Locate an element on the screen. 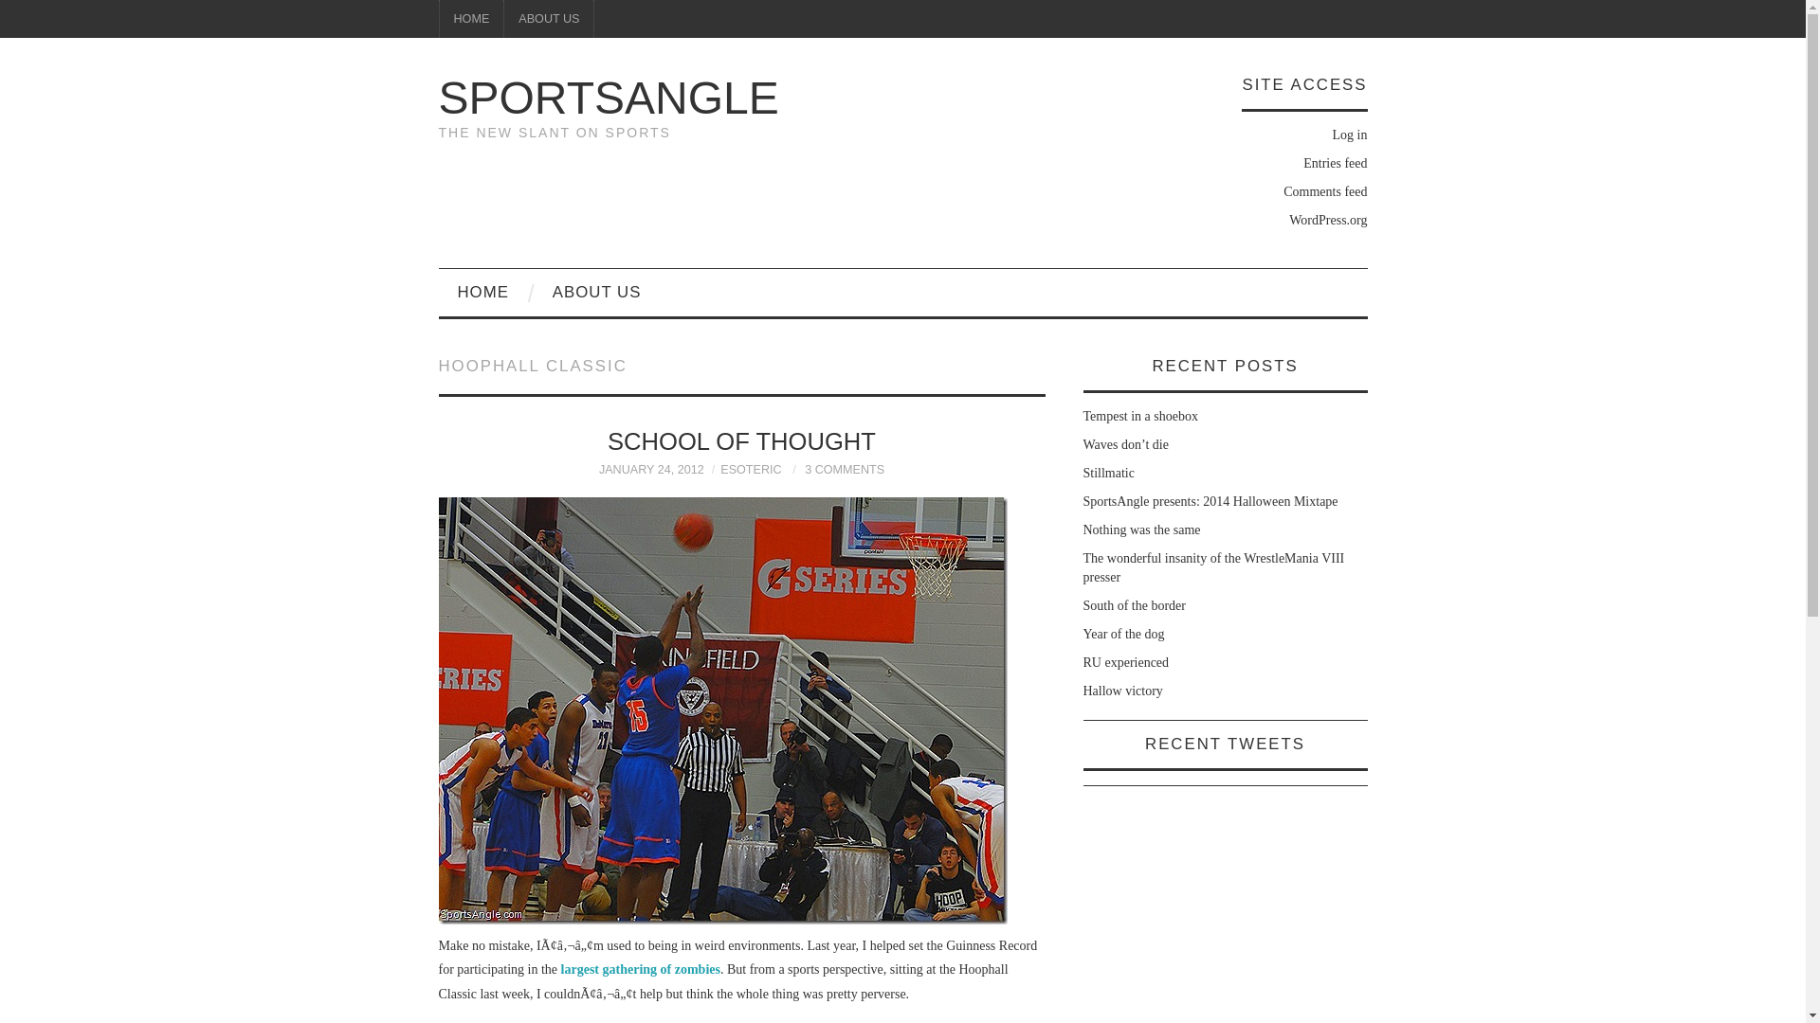  ESOTERIC is located at coordinates (751, 470).